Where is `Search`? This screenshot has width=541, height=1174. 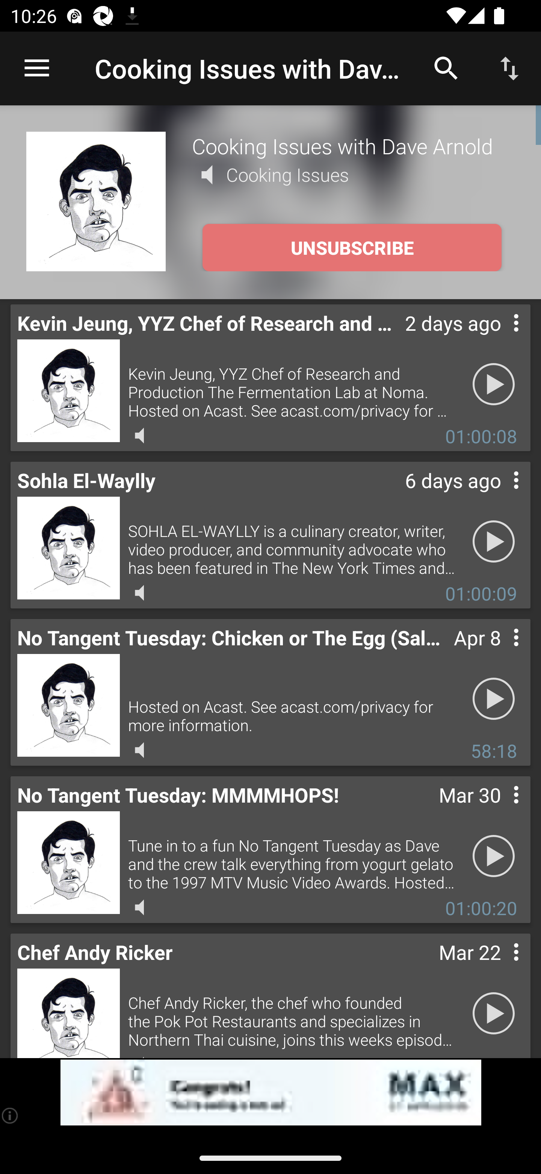
Search is located at coordinates (446, 68).